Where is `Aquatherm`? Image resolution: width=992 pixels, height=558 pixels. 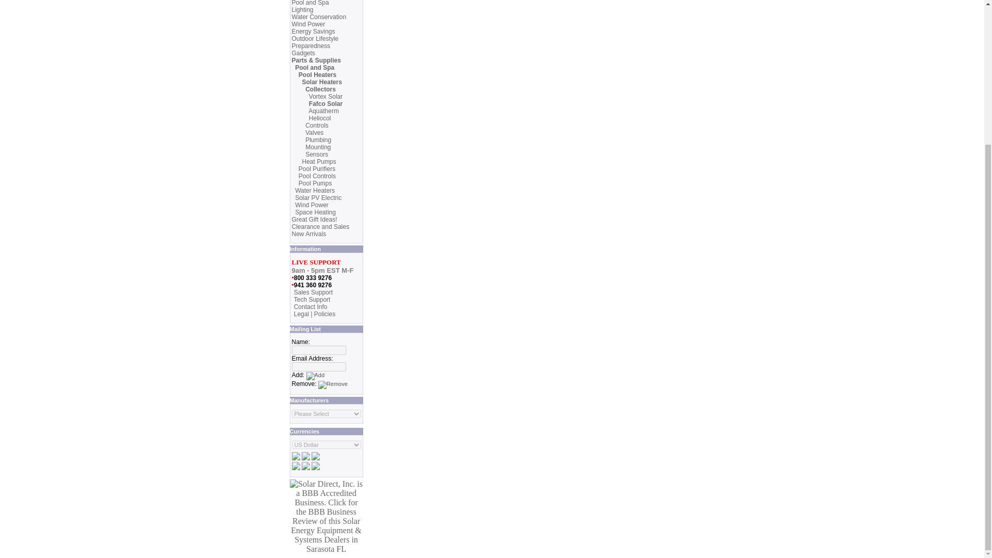 Aquatherm is located at coordinates (323, 111).